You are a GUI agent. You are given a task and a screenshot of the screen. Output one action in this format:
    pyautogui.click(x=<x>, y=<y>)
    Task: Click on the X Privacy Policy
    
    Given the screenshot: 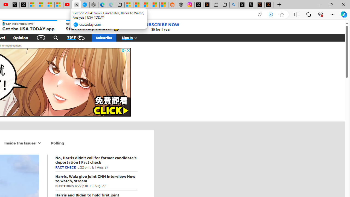 What is the action you would take?
    pyautogui.click(x=269, y=5)
    